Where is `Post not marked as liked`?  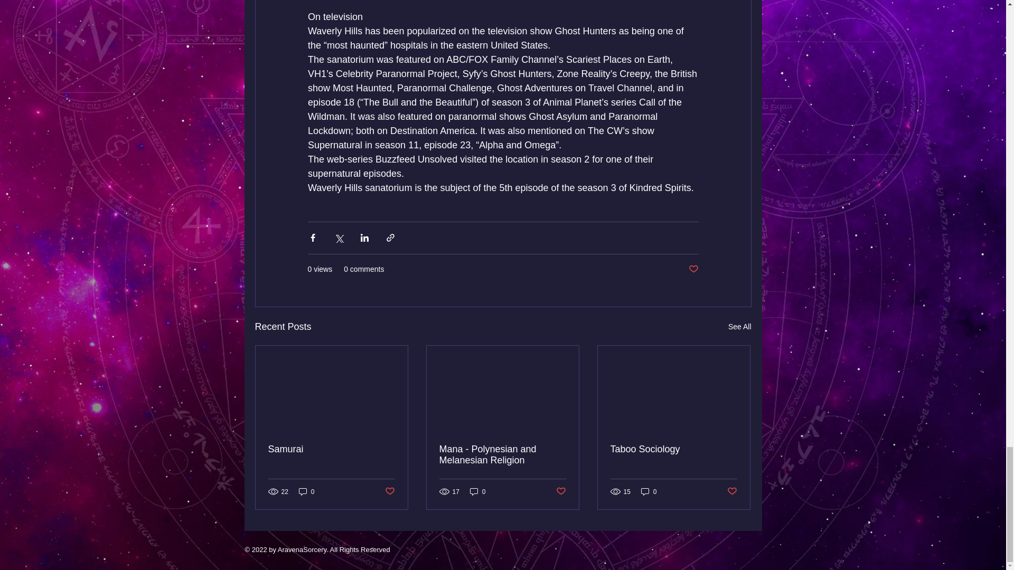
Post not marked as liked is located at coordinates (561, 491).